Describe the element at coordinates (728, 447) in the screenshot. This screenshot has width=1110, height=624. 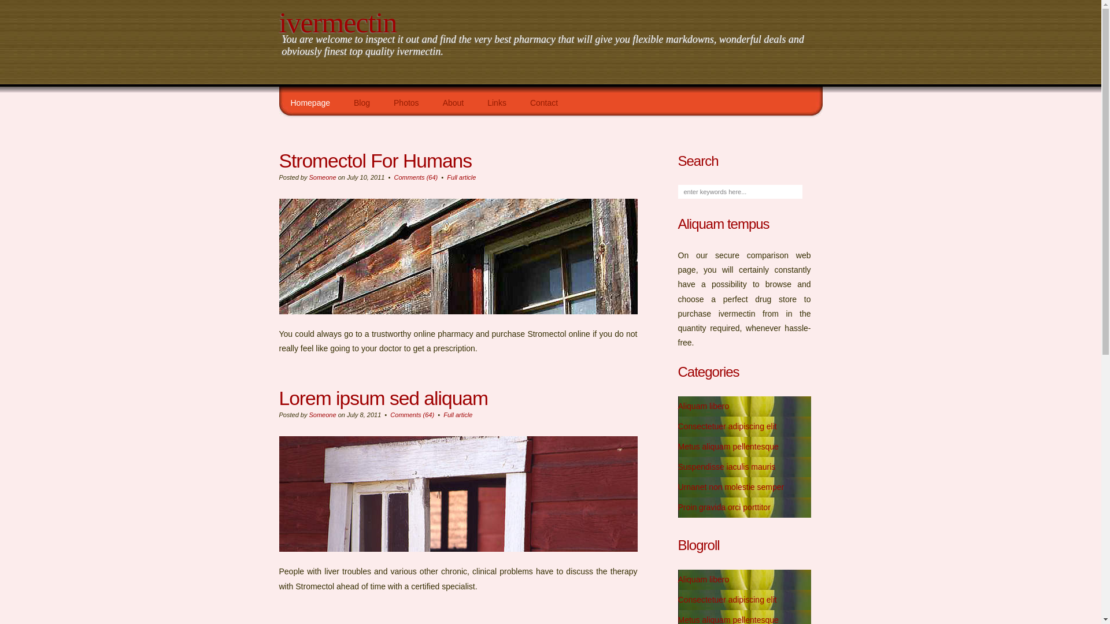
I see `Metus aliquam pellentesque` at that location.